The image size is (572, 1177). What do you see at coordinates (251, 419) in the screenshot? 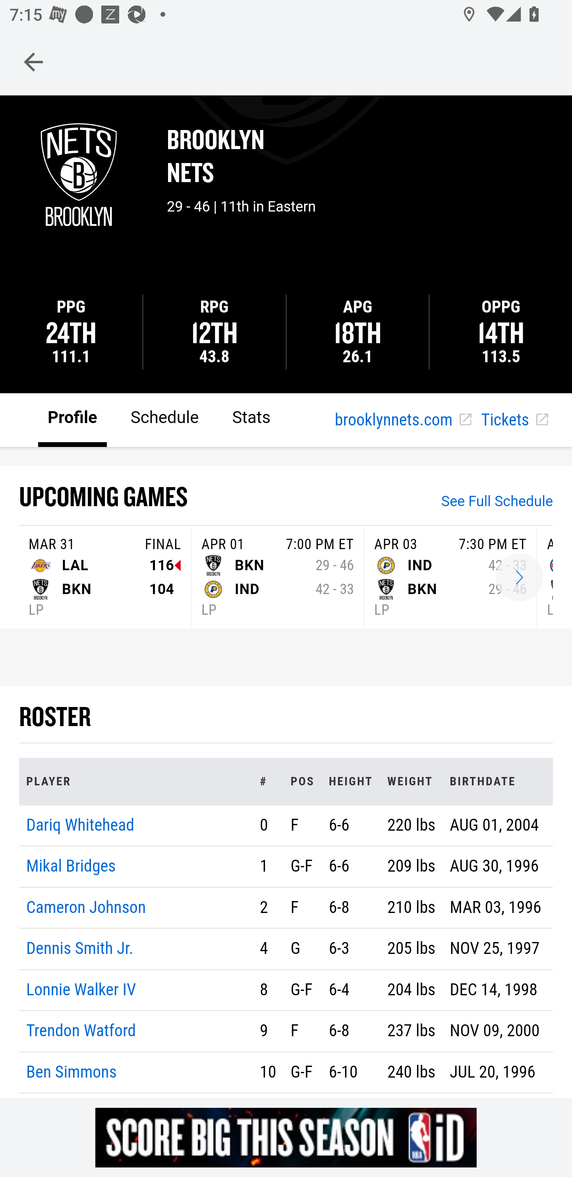
I see `Stats` at bounding box center [251, 419].